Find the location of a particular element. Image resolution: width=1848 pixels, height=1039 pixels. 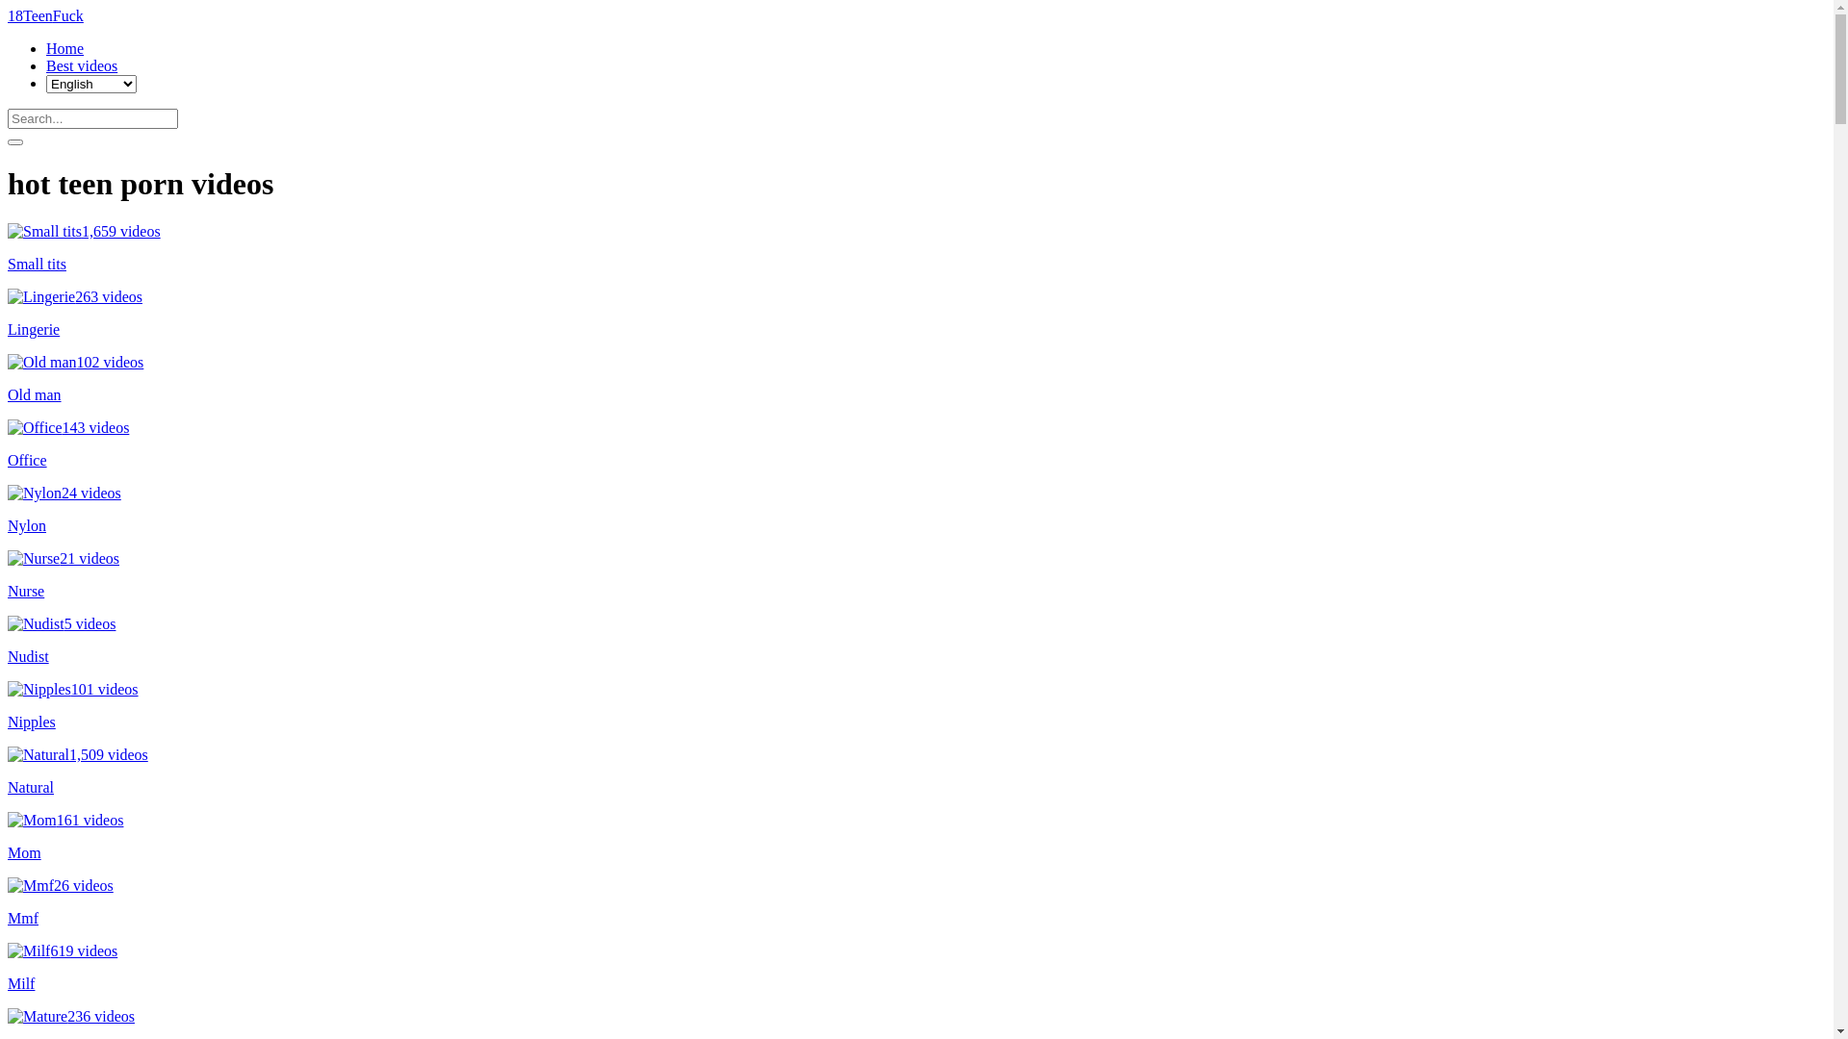

24 videos
Nylon is located at coordinates (916, 510).